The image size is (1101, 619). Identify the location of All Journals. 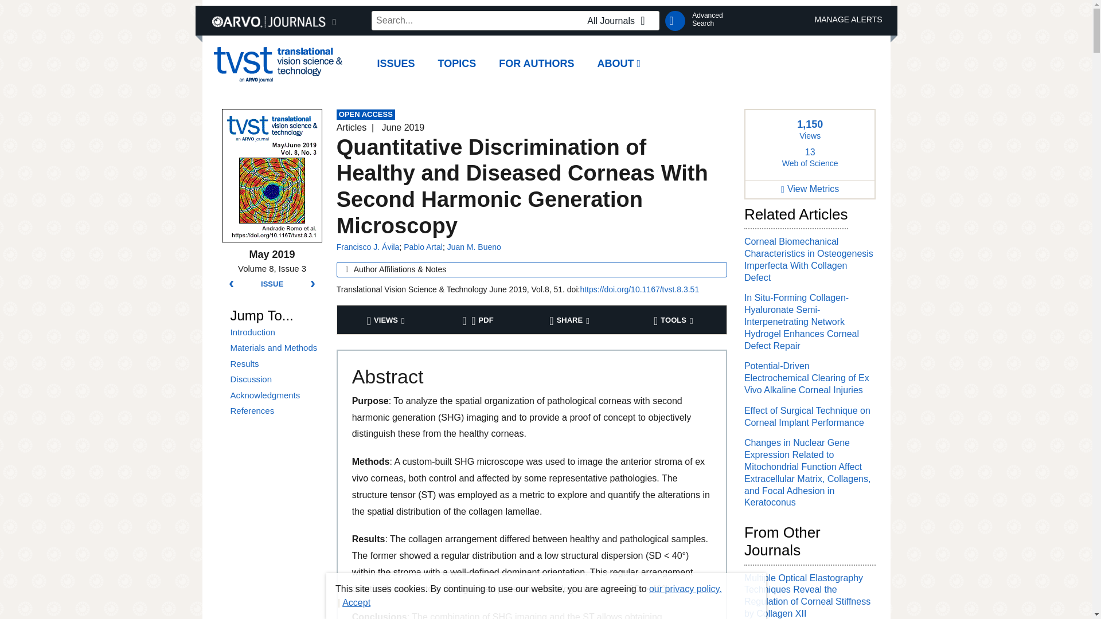
(423, 246).